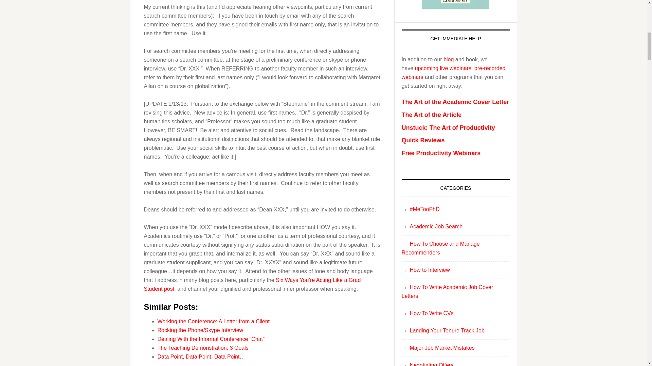  What do you see at coordinates (456, 4) in the screenshot?
I see `The Book` at bounding box center [456, 4].